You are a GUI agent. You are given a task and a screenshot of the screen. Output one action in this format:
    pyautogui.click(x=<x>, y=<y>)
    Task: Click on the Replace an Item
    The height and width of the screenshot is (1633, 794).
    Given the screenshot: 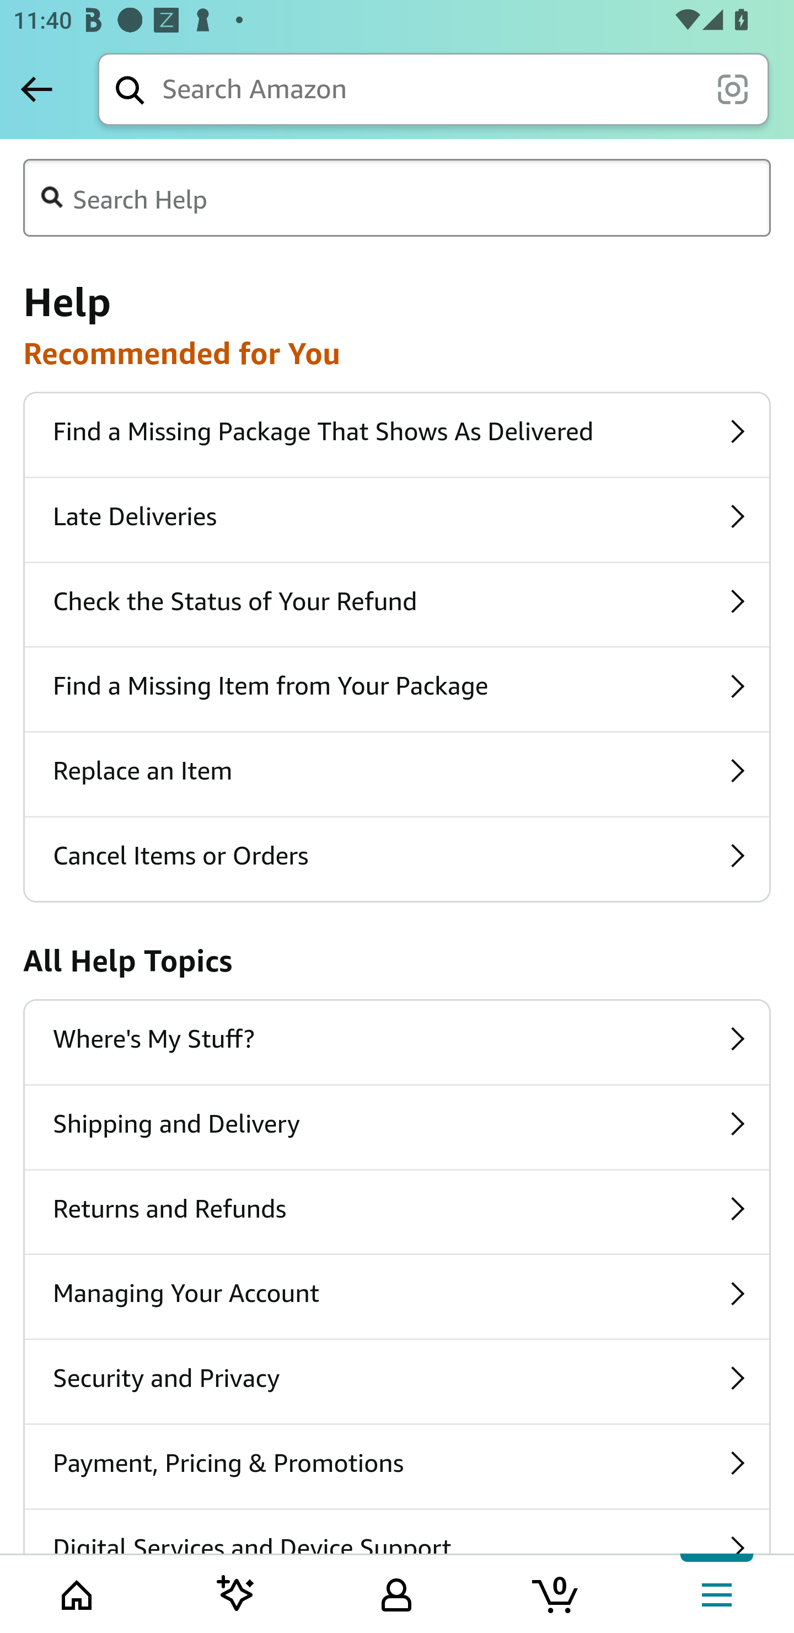 What is the action you would take?
    pyautogui.click(x=397, y=774)
    